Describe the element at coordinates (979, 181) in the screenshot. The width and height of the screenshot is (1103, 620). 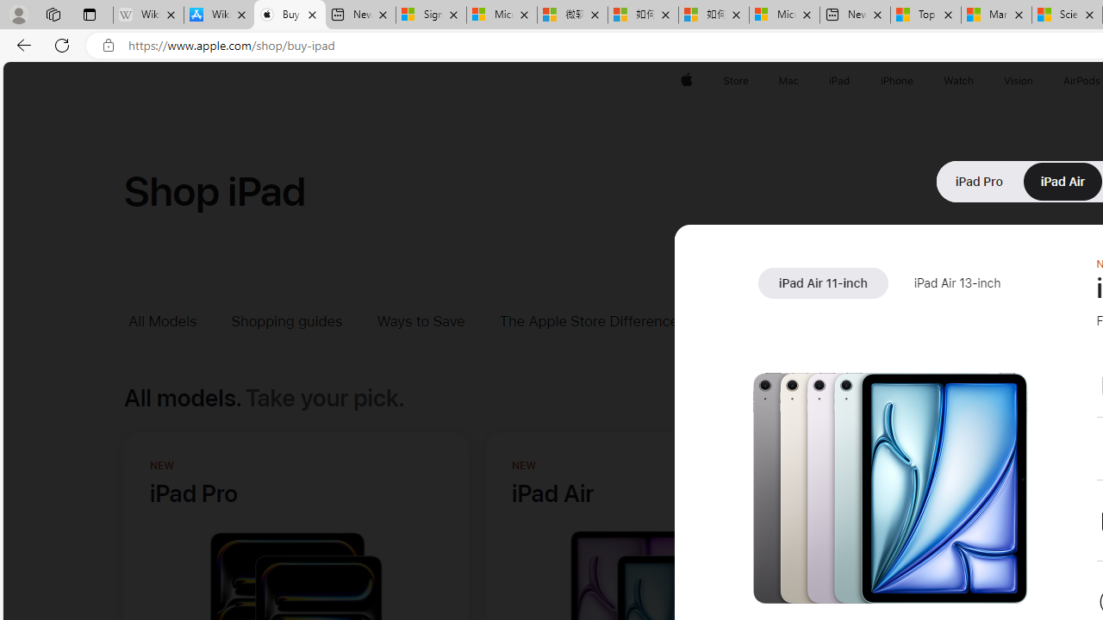
I see `iPad Pro` at that location.